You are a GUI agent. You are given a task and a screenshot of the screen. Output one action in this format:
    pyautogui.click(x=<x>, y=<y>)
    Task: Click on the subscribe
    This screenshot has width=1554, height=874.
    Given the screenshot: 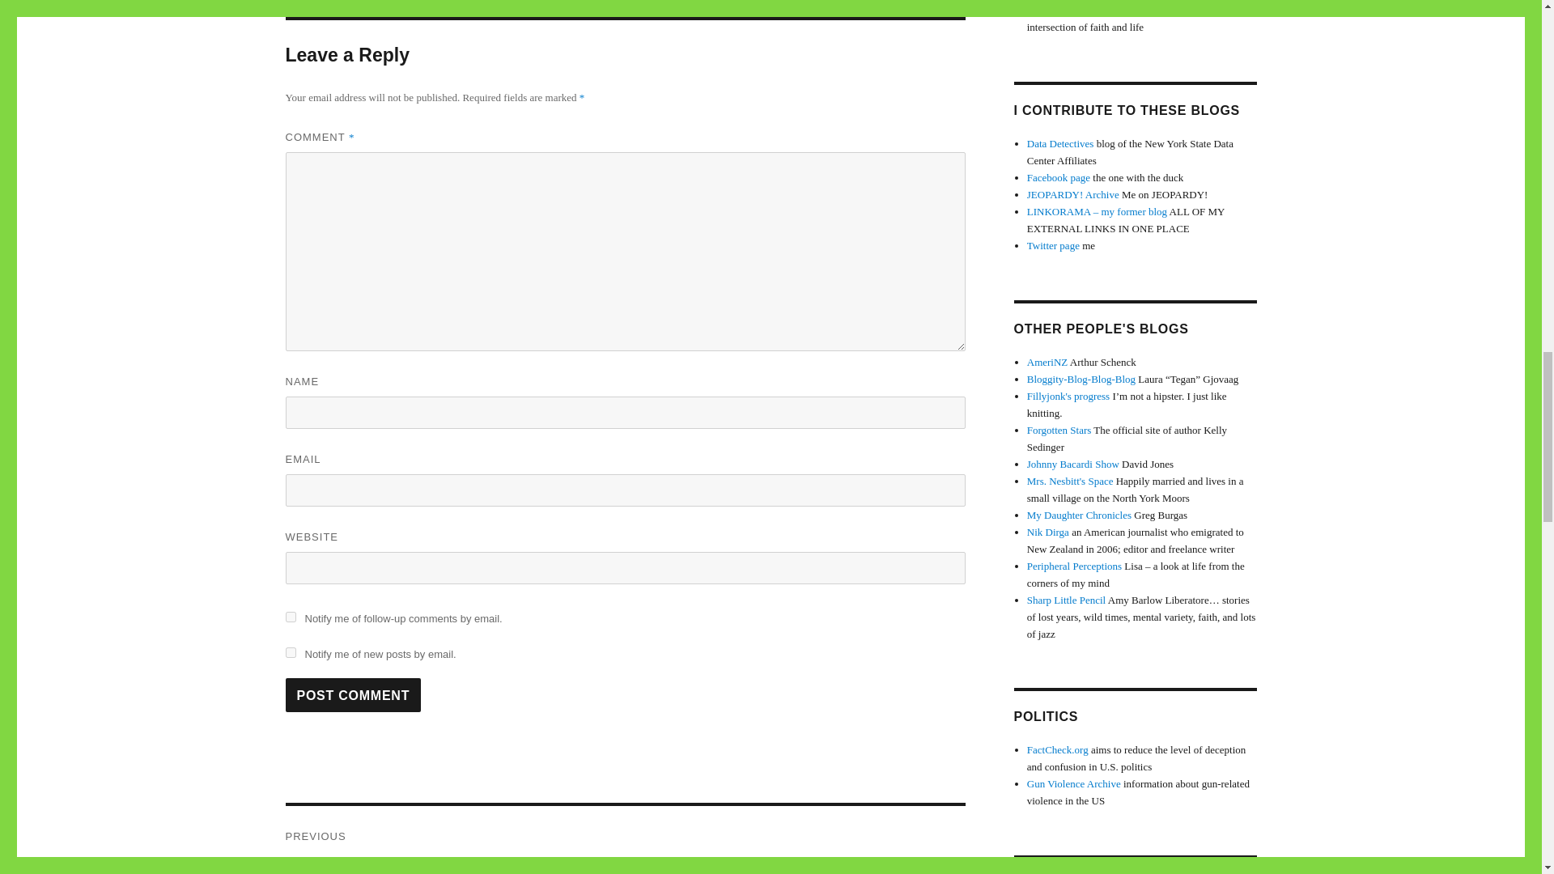 What is the action you would take?
    pyautogui.click(x=625, y=840)
    